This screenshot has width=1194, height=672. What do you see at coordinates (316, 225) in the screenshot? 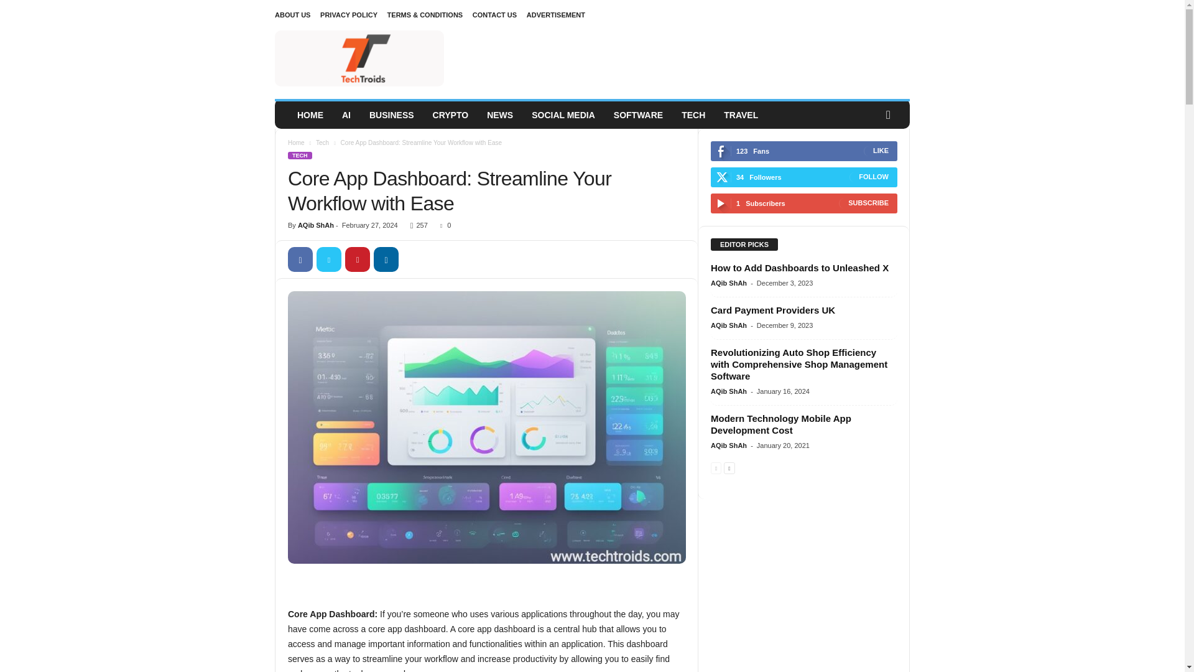
I see `AQib ShAh` at bounding box center [316, 225].